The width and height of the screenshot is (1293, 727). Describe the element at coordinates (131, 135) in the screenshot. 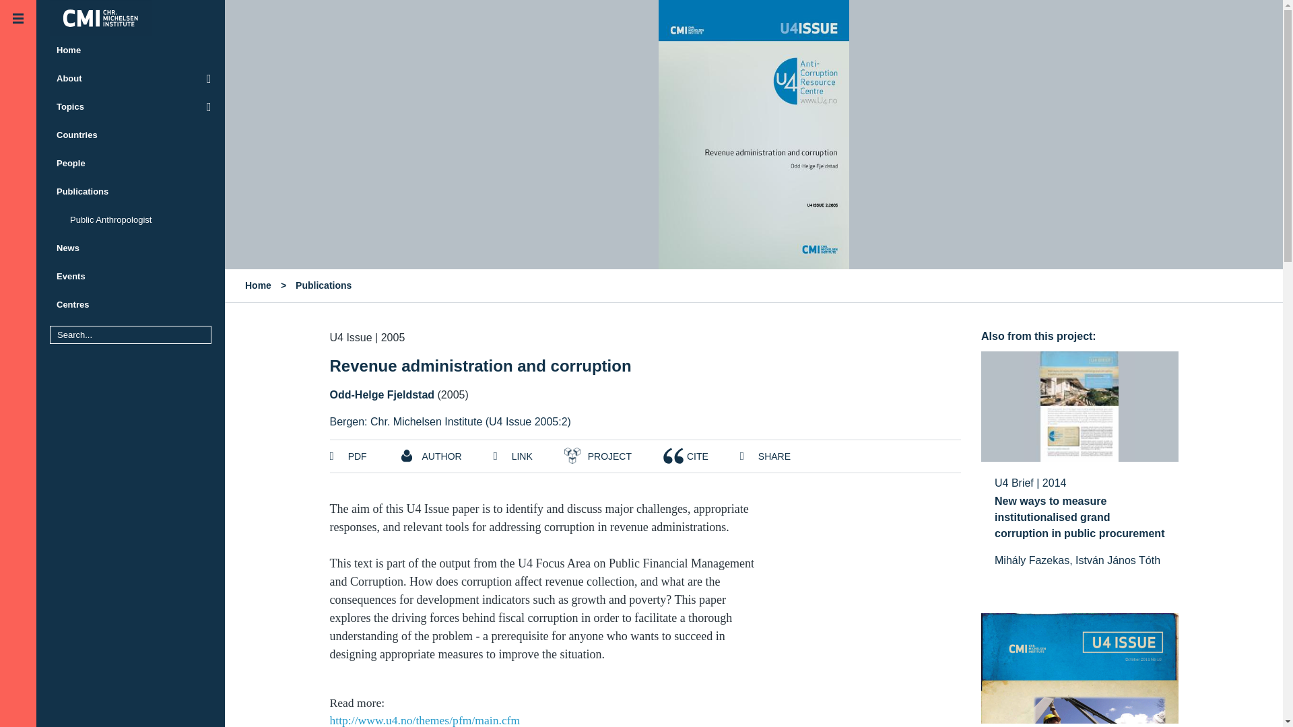

I see `Countries` at that location.